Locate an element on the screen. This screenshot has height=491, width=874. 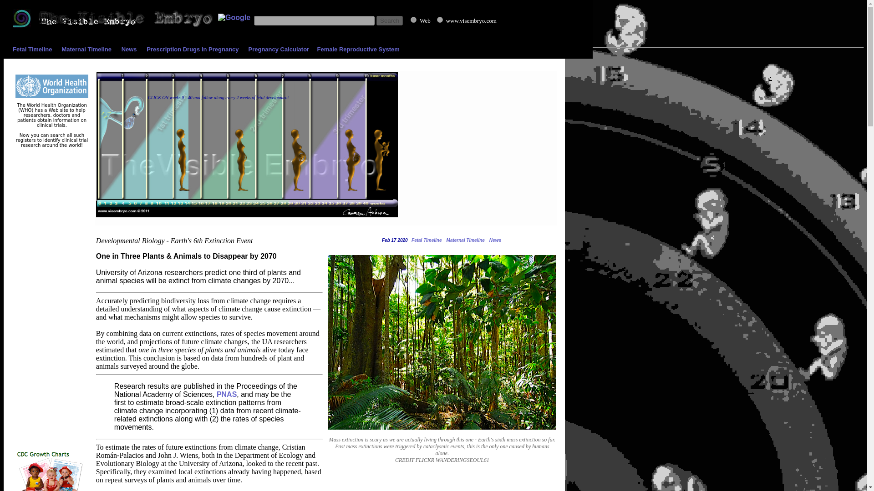
Maternal Timeline is located at coordinates (86, 49).